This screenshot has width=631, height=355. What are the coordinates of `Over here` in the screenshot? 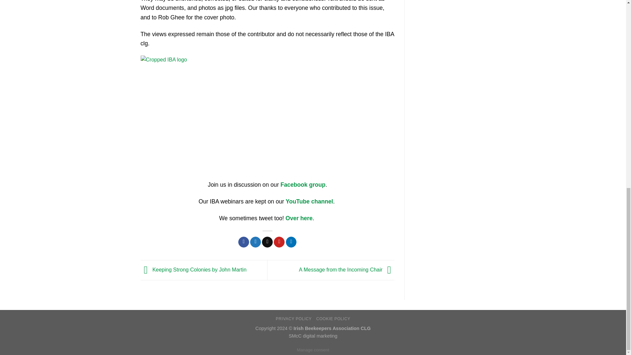 It's located at (299, 218).